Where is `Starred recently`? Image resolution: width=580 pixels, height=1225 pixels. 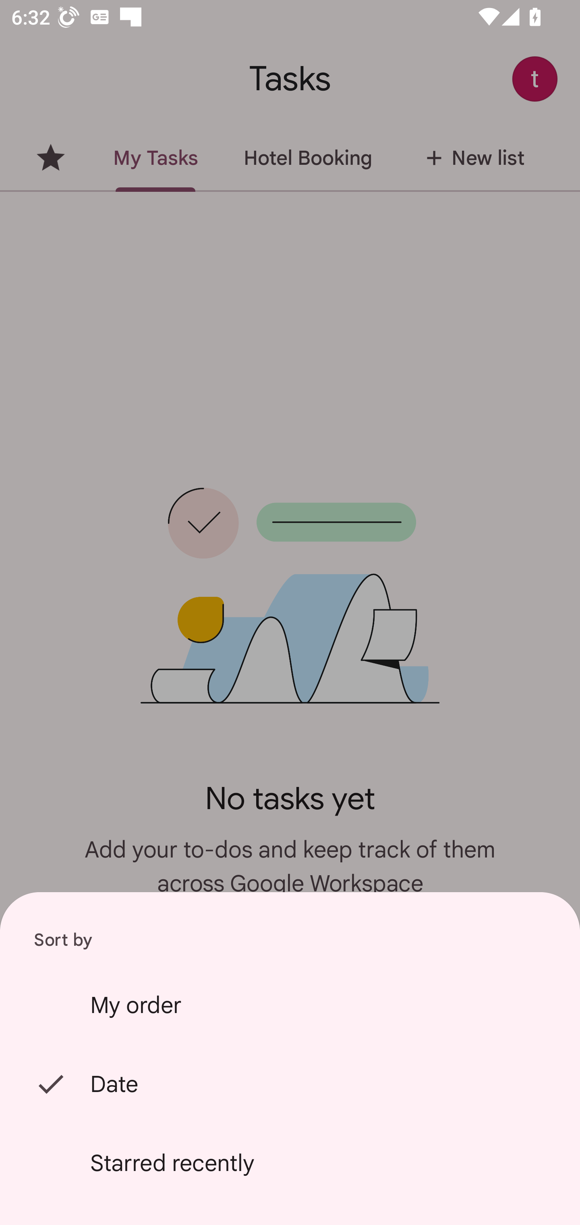 Starred recently is located at coordinates (290, 1163).